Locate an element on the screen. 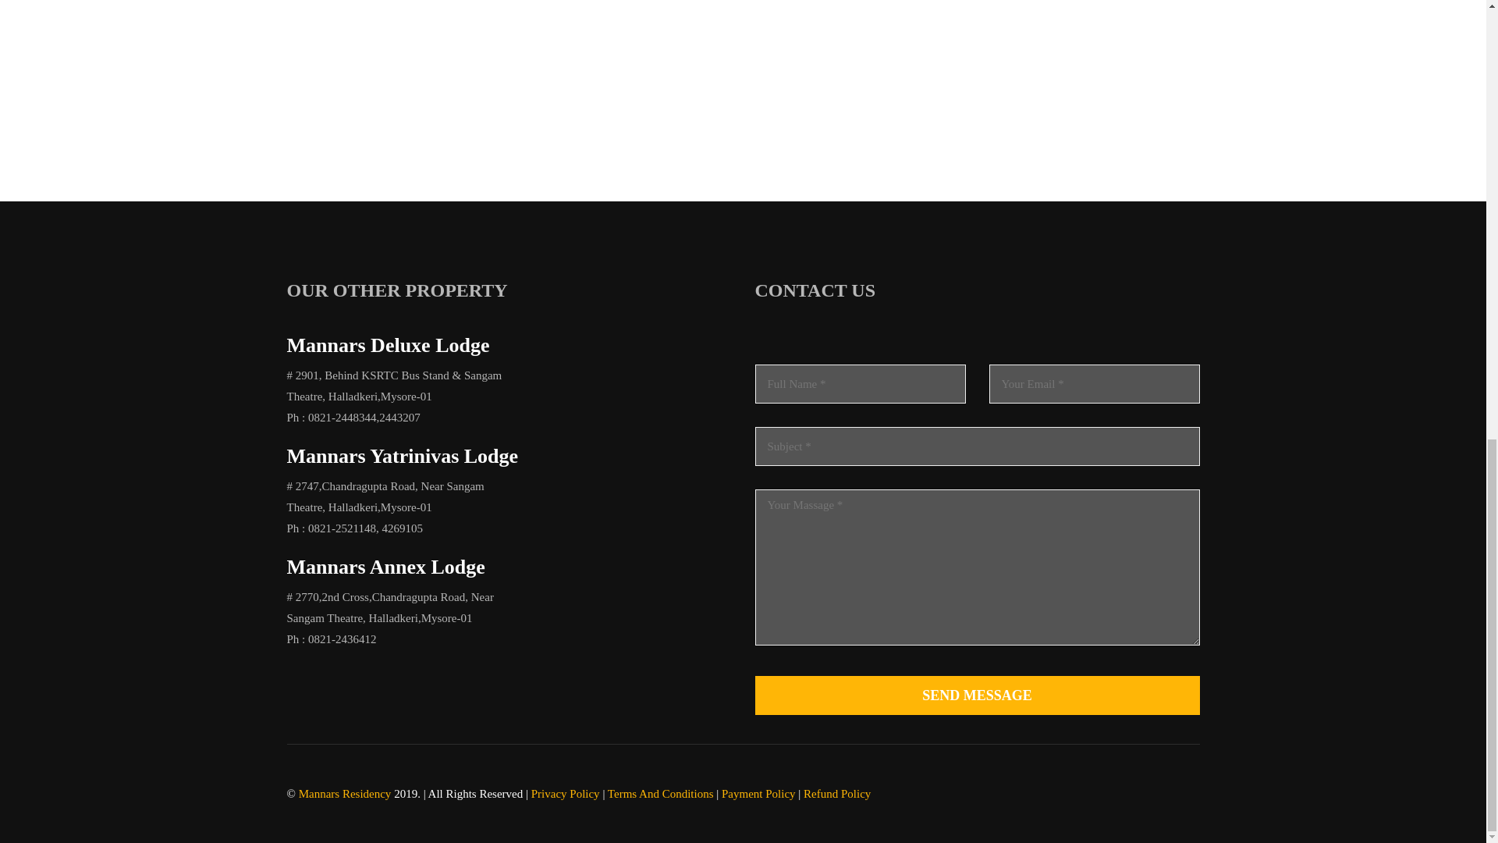 The image size is (1498, 843). Mannars Residency is located at coordinates (345, 793).